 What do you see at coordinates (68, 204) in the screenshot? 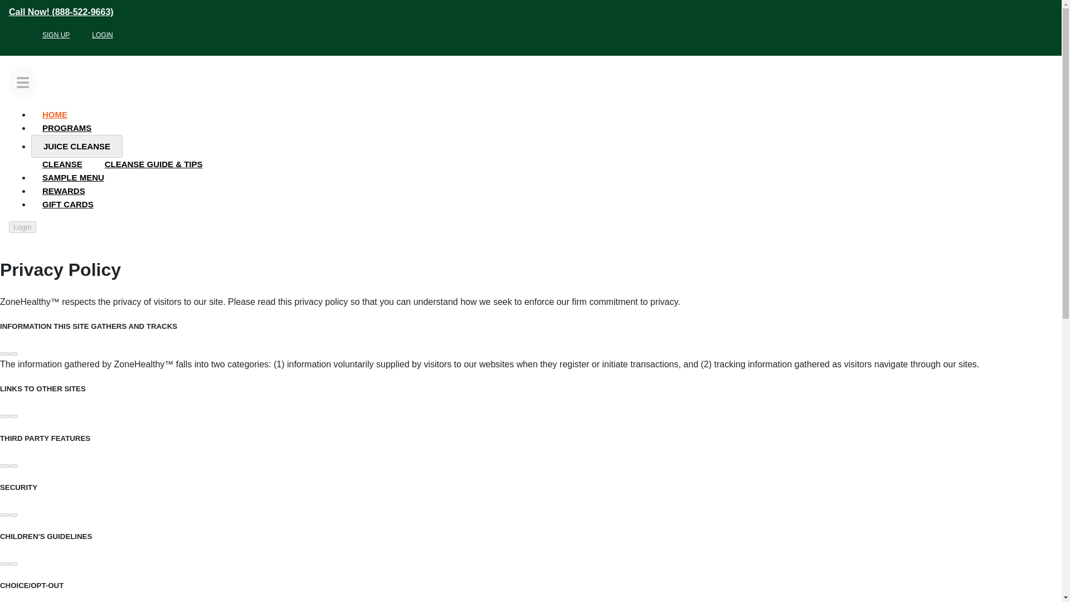
I see `GIFT CARDS` at bounding box center [68, 204].